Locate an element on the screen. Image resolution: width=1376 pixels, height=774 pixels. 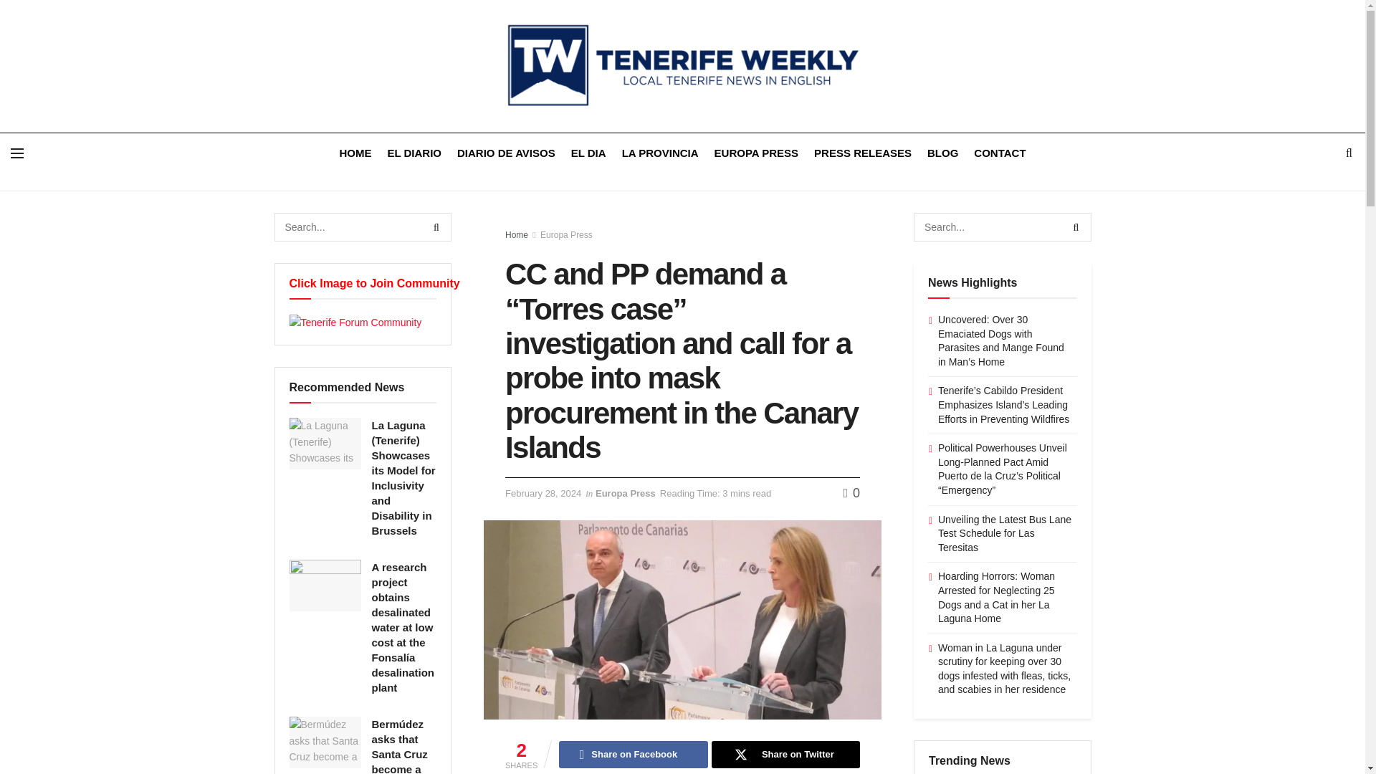
Home is located at coordinates (516, 234).